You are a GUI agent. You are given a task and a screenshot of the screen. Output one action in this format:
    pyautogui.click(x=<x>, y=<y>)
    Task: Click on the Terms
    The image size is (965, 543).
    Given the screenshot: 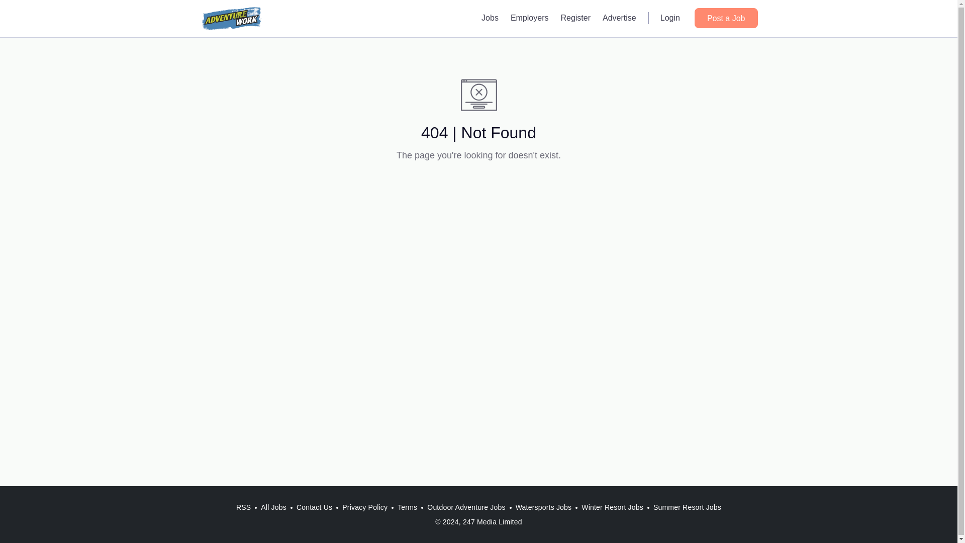 What is the action you would take?
    pyautogui.click(x=407, y=507)
    